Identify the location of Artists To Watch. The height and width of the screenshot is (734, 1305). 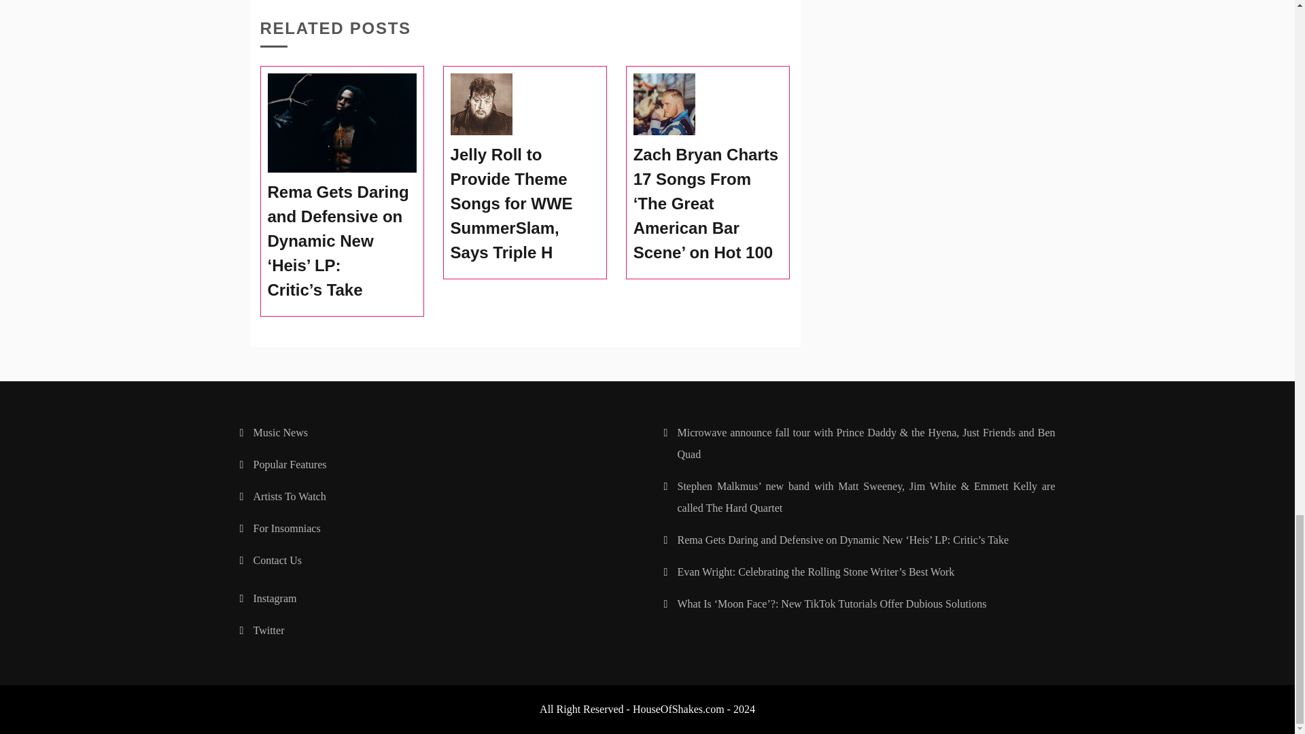
(289, 496).